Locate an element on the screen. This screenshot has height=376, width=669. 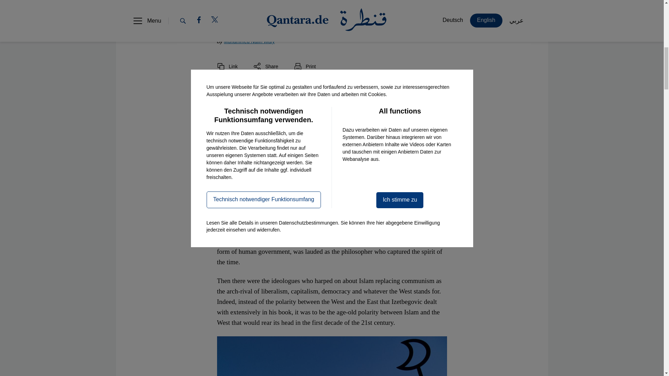
Francis Fukuyama is located at coordinates (325, 220).